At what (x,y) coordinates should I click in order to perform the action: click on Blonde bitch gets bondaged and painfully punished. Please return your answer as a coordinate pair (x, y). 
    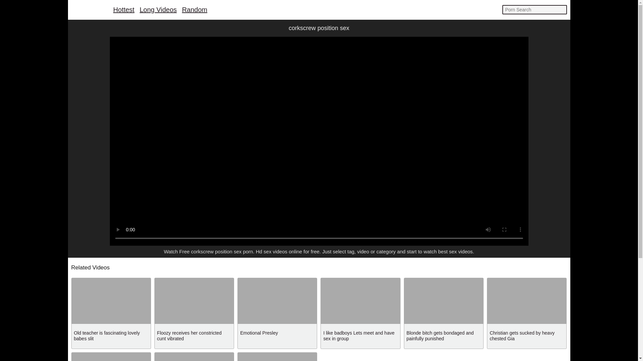
    Looking at the image, I should click on (440, 336).